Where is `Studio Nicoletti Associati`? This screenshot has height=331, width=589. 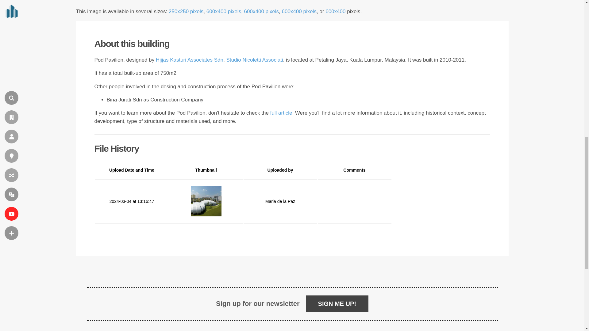
Studio Nicoletti Associati is located at coordinates (254, 60).